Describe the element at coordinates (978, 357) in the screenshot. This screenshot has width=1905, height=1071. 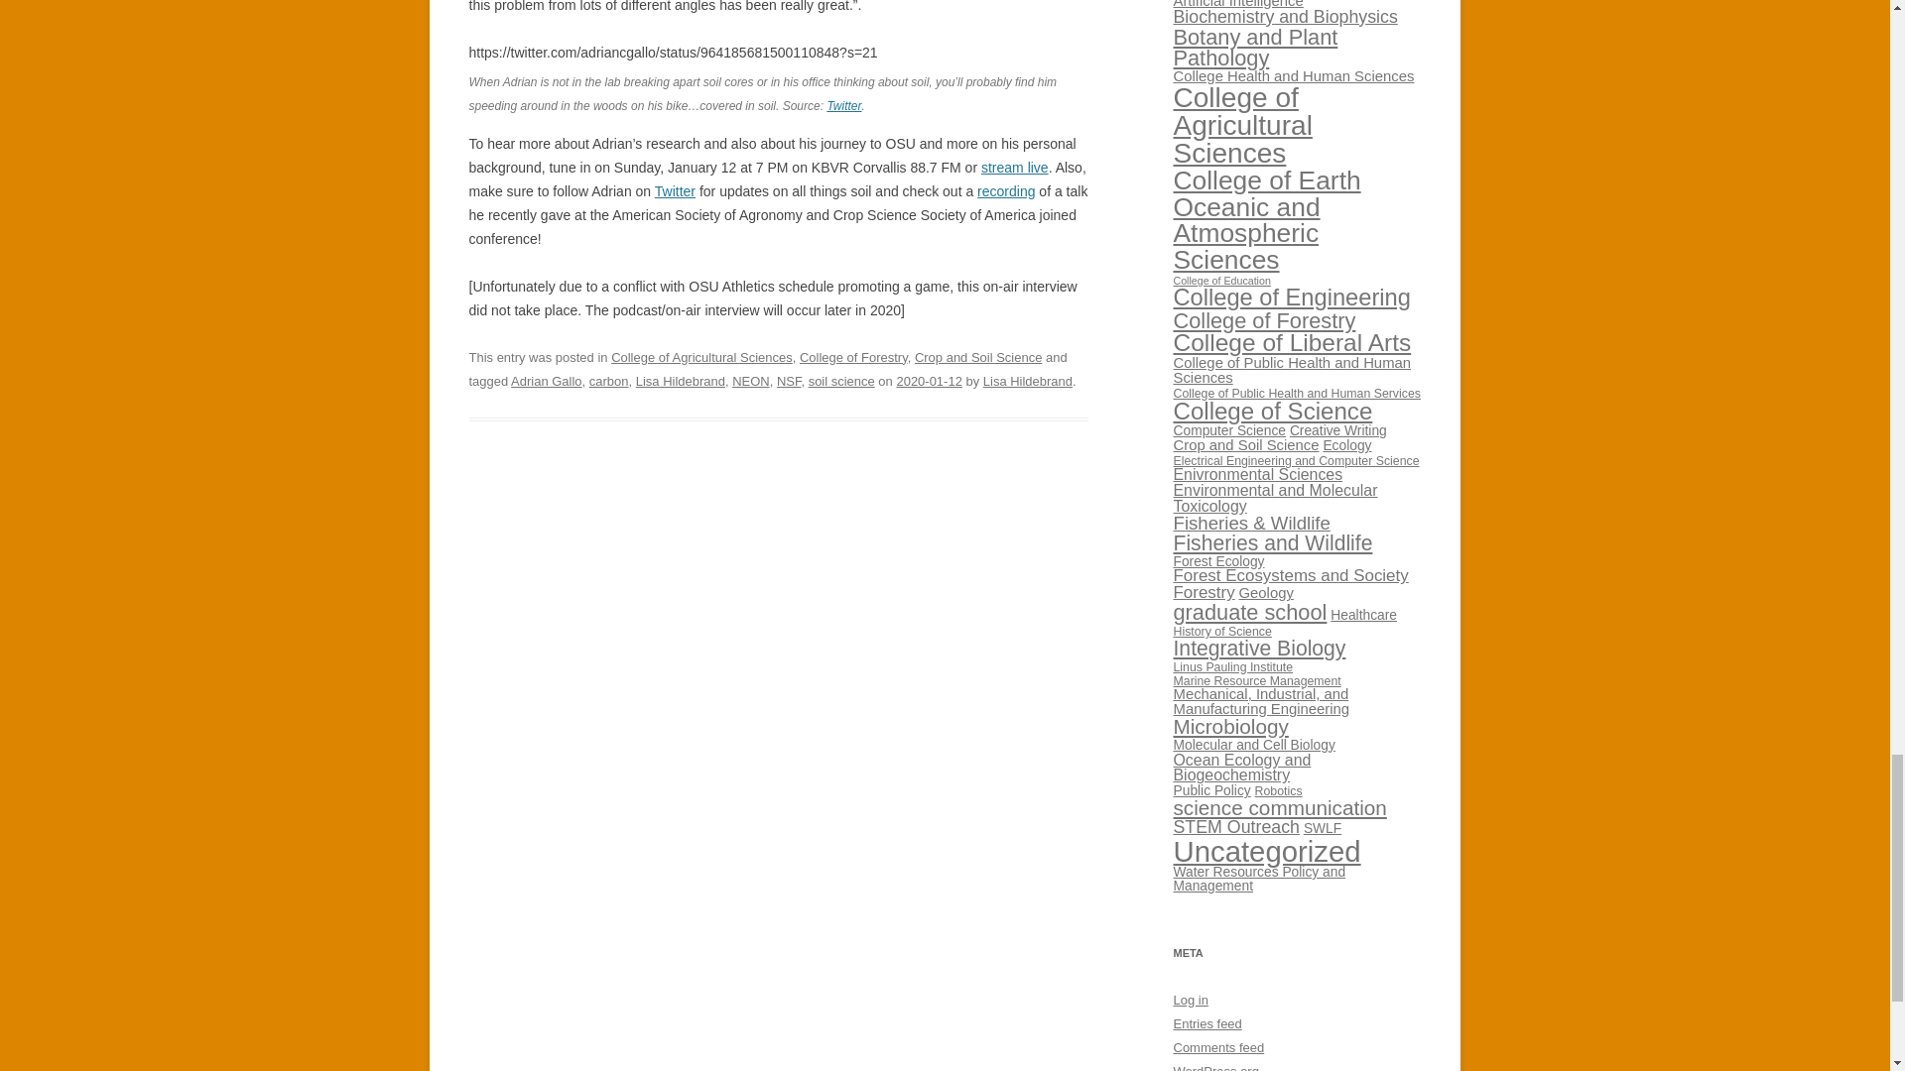
I see `Crop and Soil Science` at that location.